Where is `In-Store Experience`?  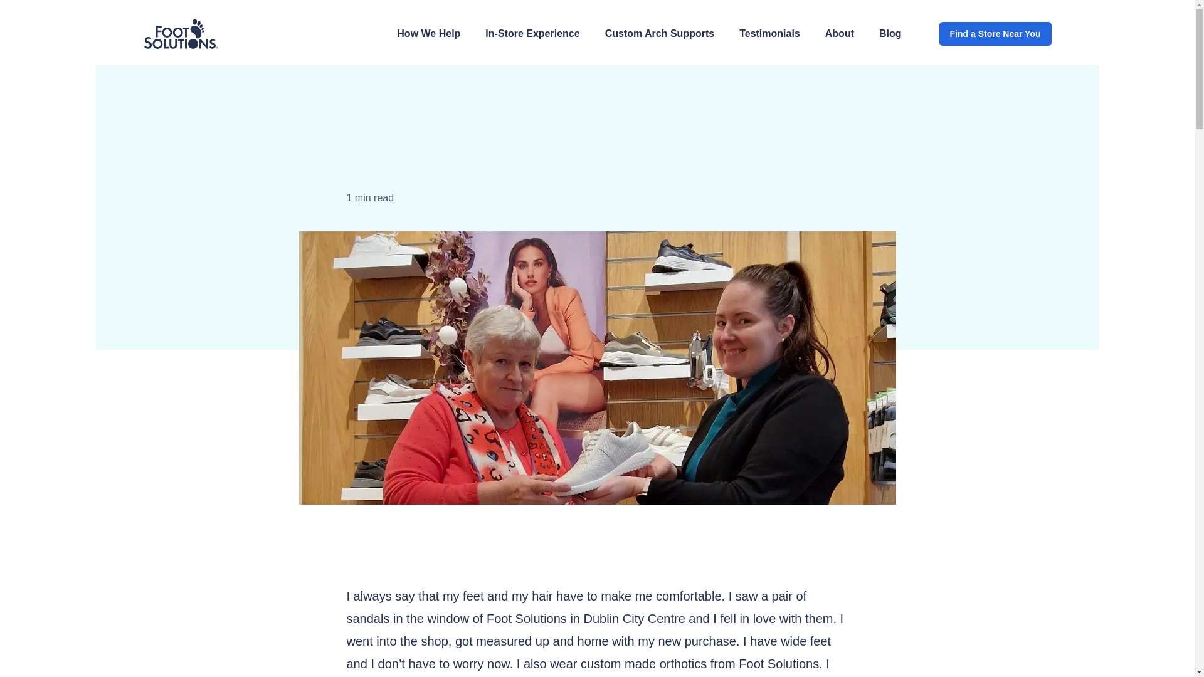 In-Store Experience is located at coordinates (532, 33).